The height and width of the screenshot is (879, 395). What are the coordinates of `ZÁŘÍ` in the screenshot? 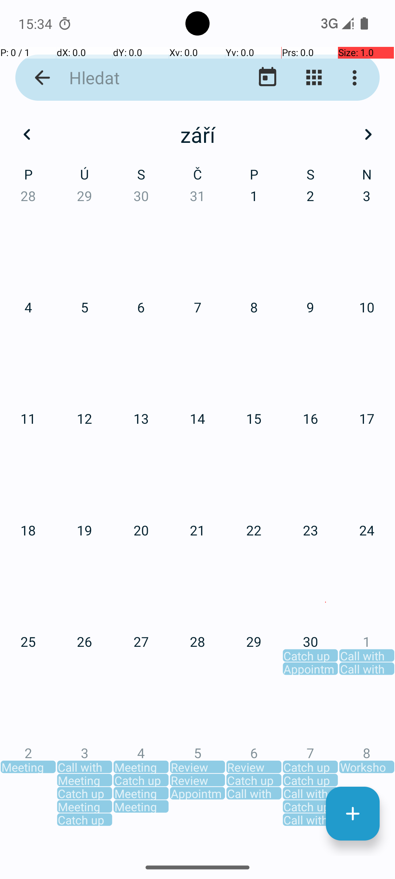 It's located at (326, 518).